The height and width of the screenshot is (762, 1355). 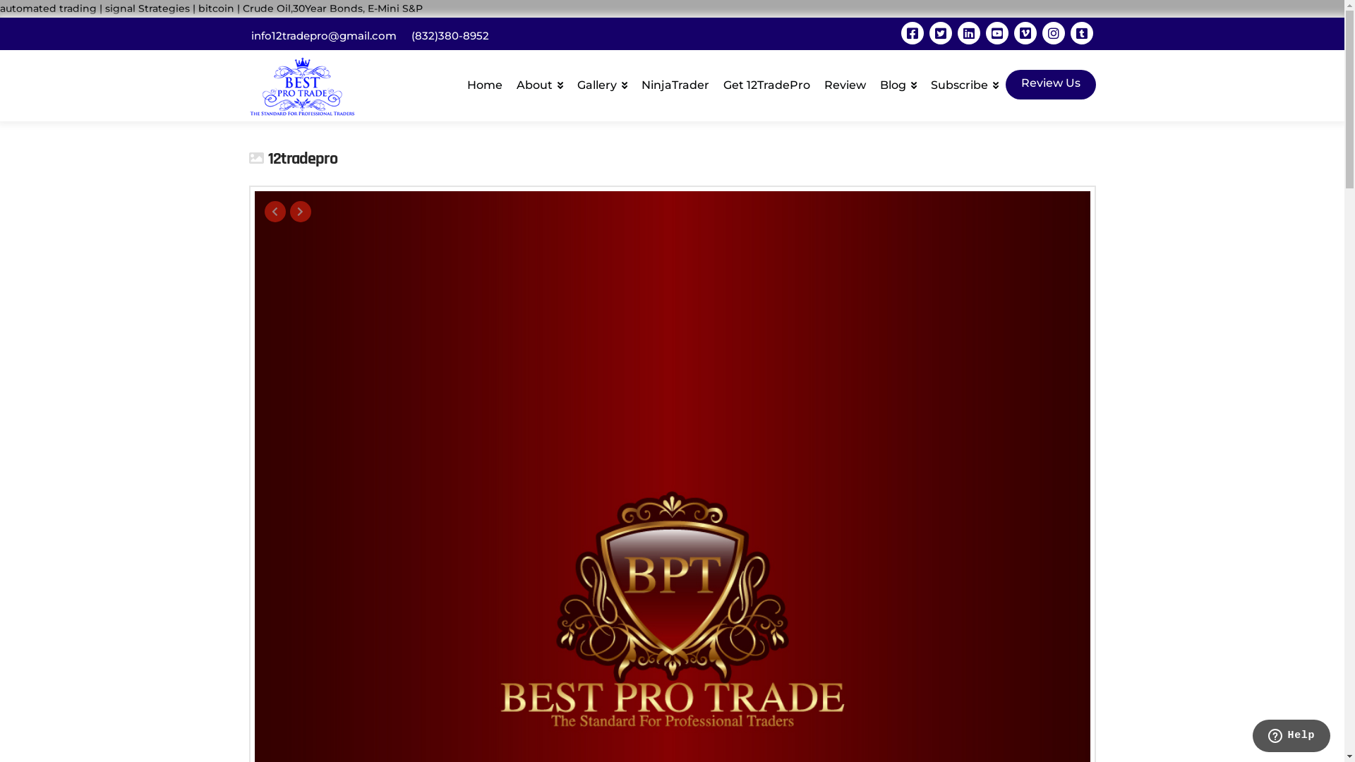 What do you see at coordinates (845, 82) in the screenshot?
I see `Review` at bounding box center [845, 82].